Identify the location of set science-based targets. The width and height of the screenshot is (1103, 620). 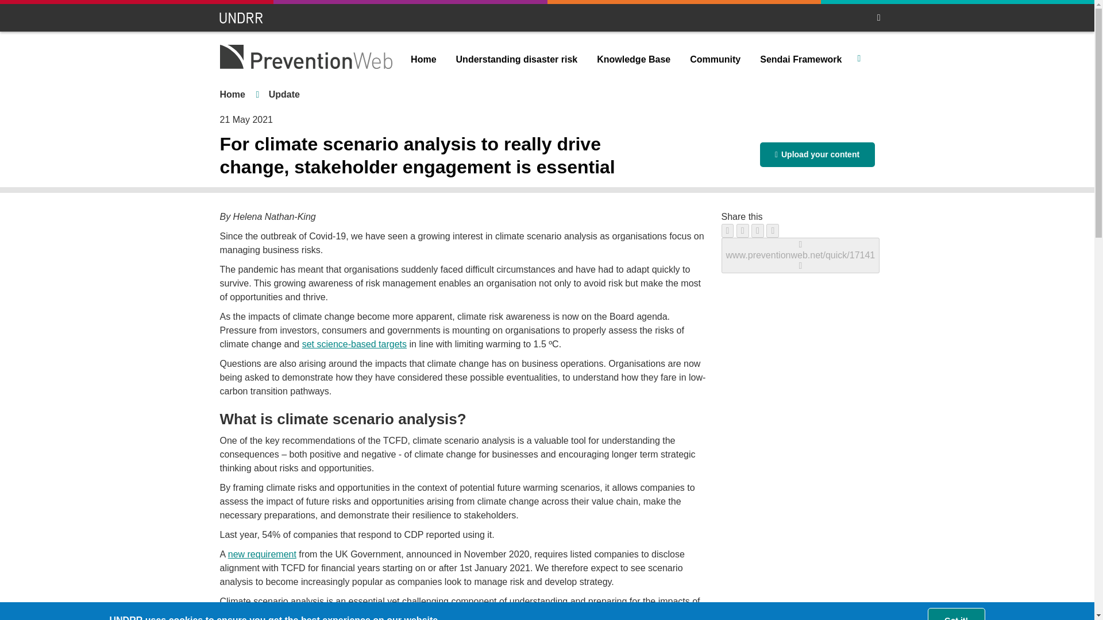
(354, 344).